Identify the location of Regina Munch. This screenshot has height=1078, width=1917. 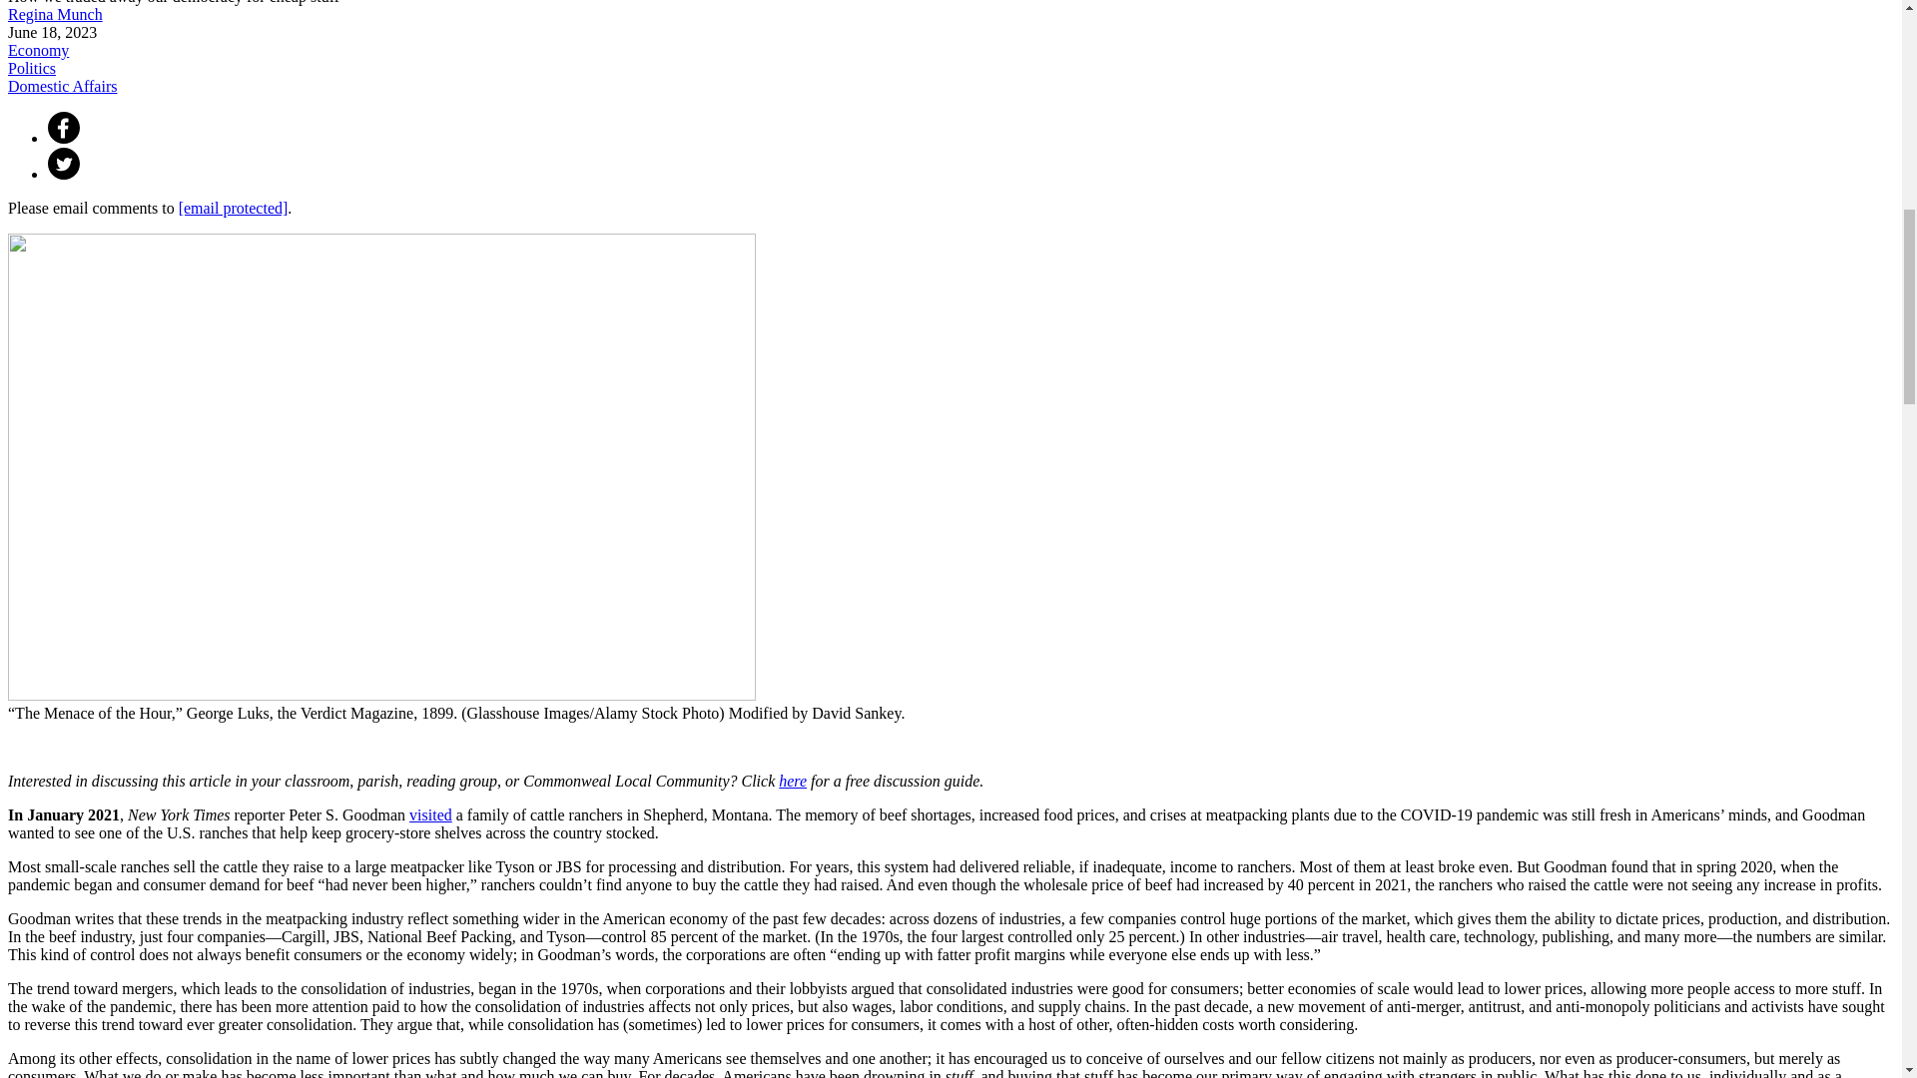
(55, 14).